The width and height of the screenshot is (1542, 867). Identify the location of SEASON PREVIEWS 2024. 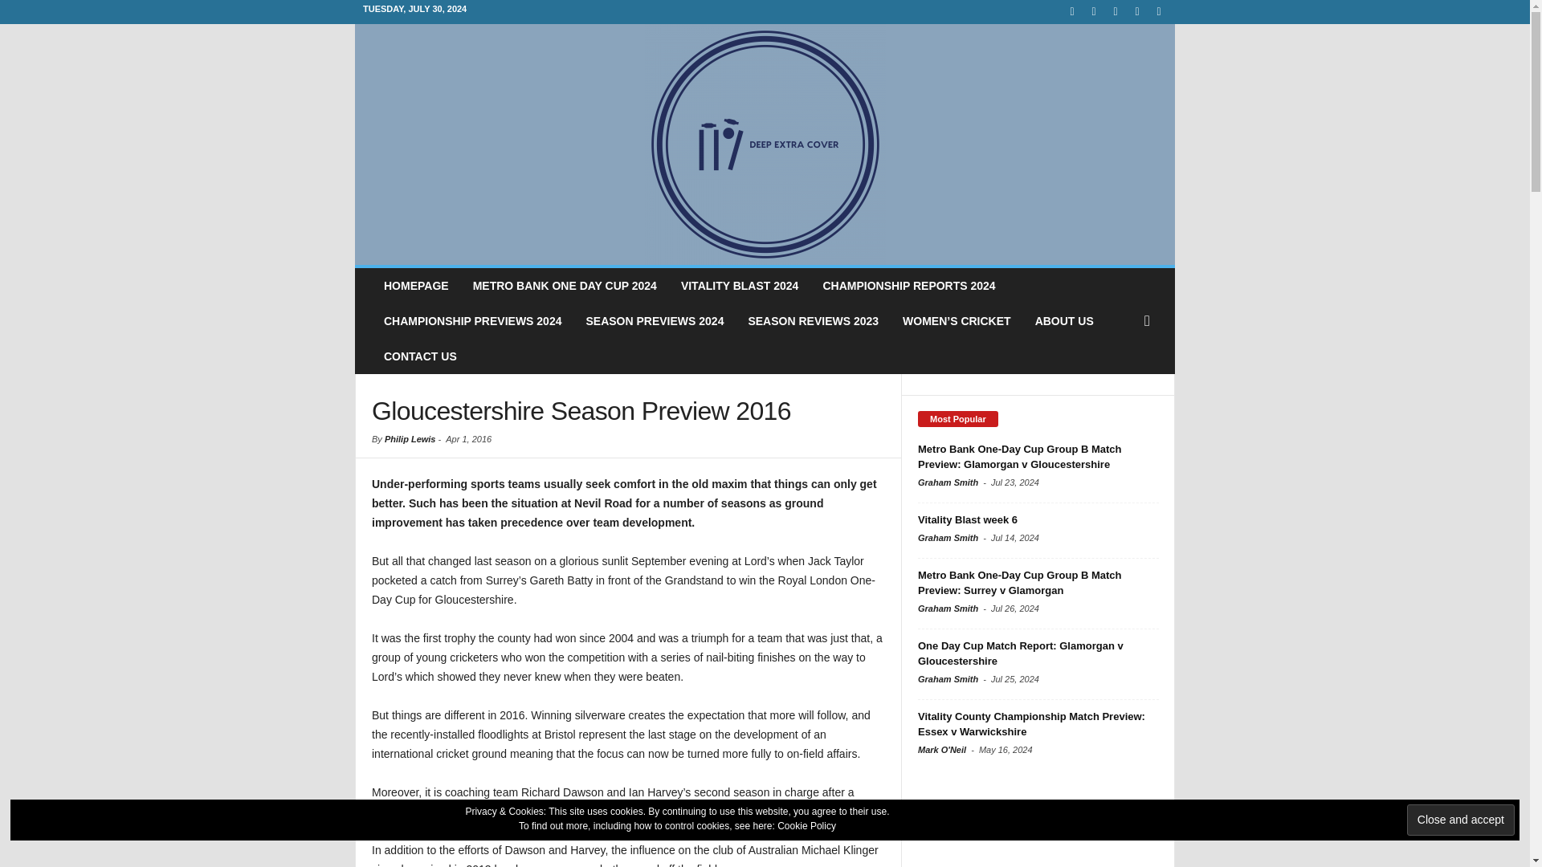
(654, 321).